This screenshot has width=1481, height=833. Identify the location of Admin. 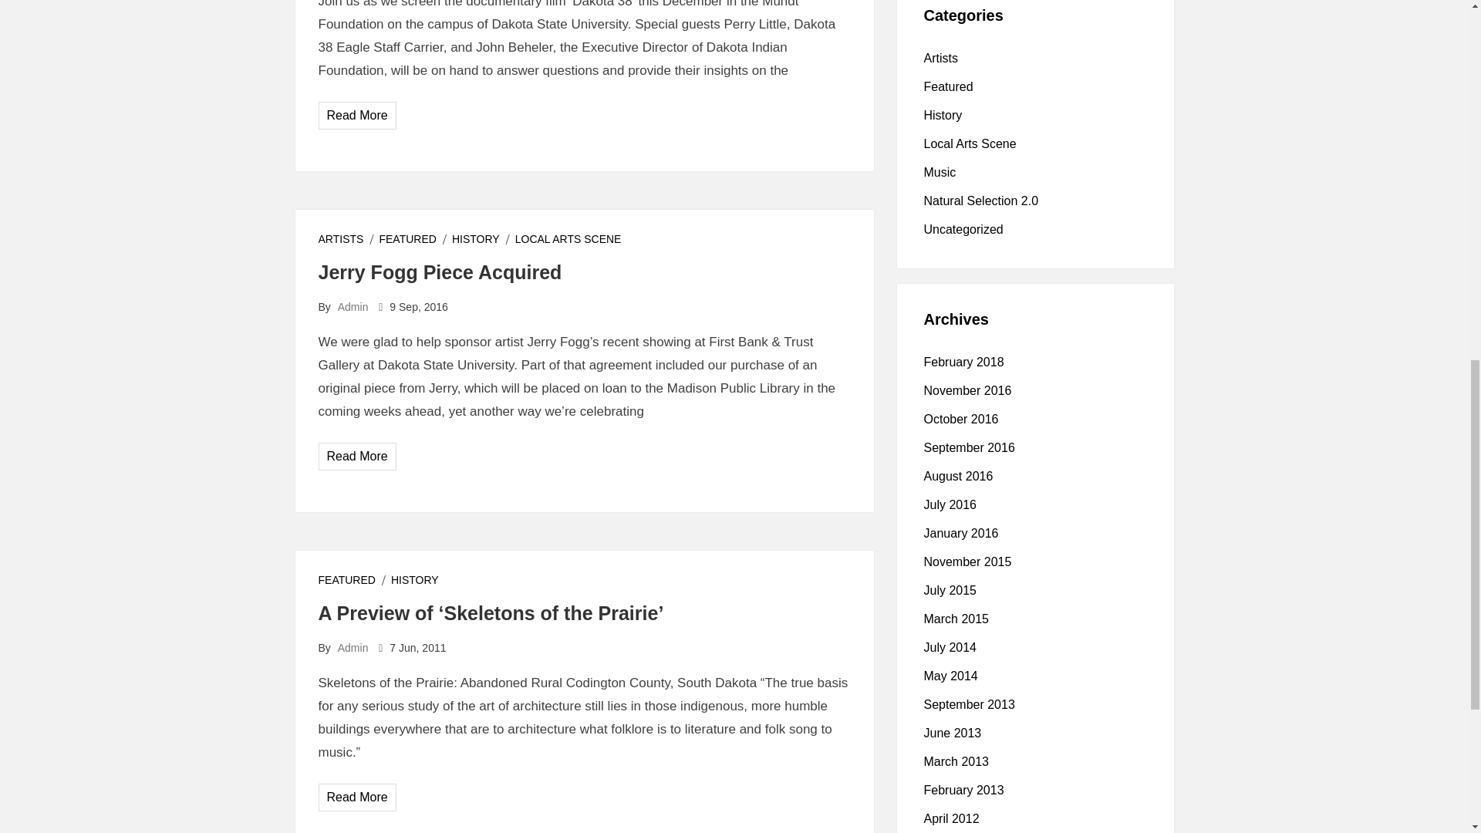
(353, 307).